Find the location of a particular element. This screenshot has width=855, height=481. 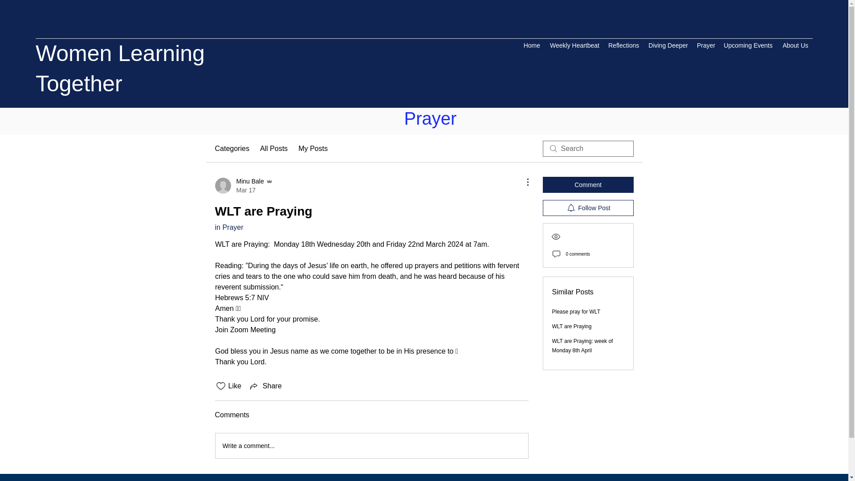

in Prayer is located at coordinates (228, 227).